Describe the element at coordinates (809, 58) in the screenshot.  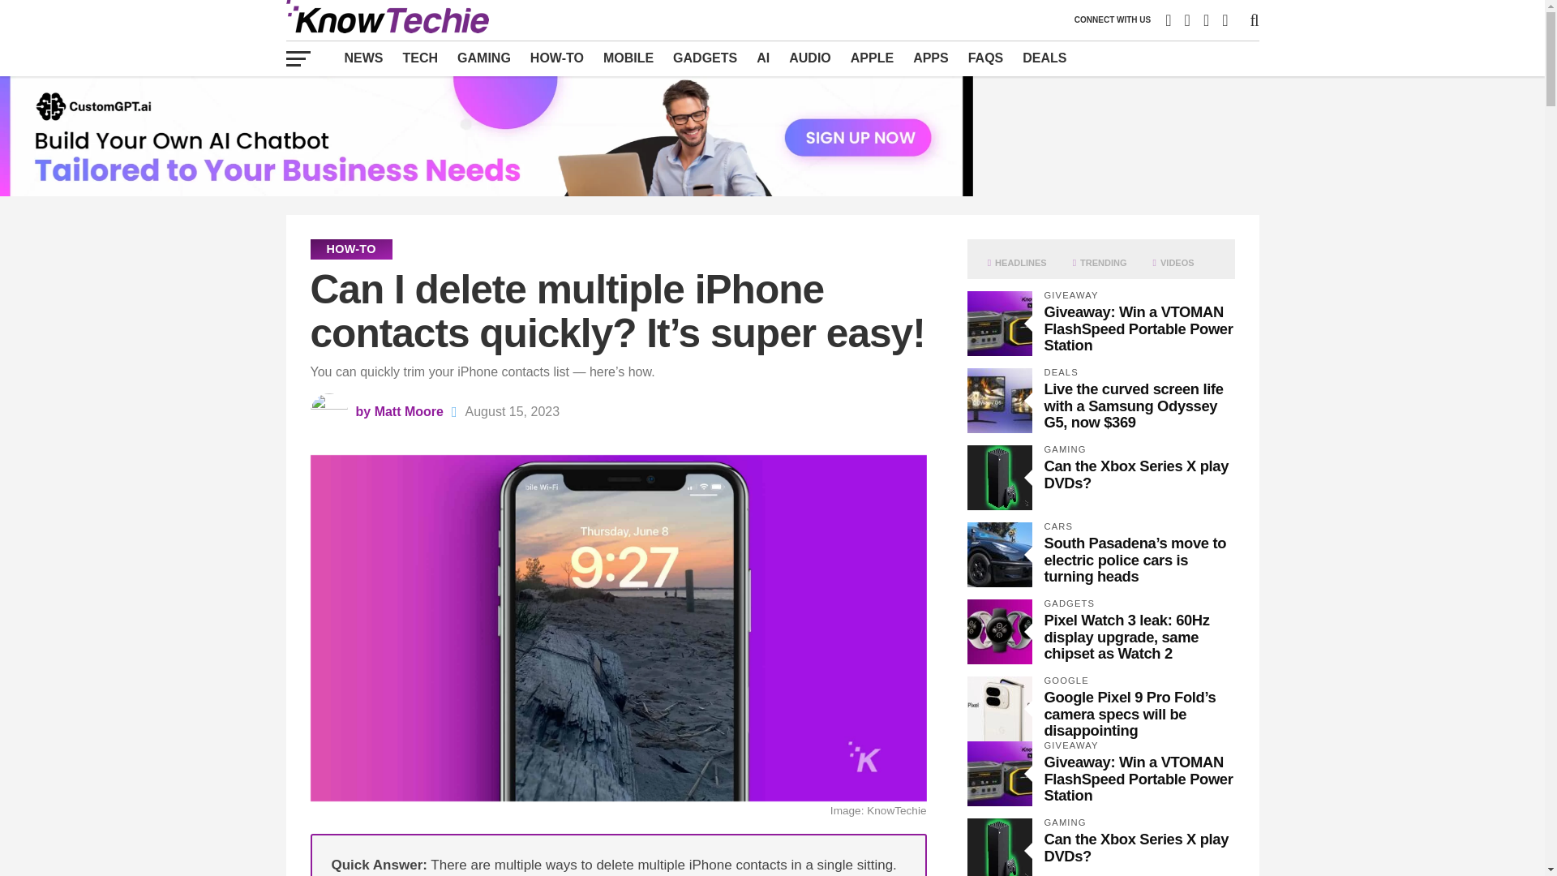
I see `AUDIO` at that location.